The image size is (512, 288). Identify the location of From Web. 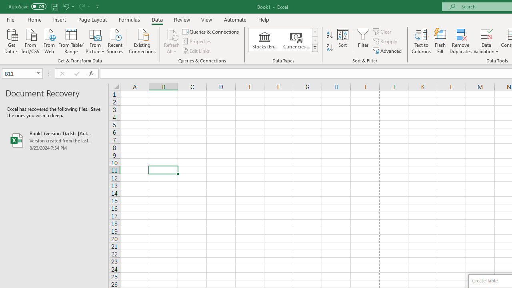
(49, 40).